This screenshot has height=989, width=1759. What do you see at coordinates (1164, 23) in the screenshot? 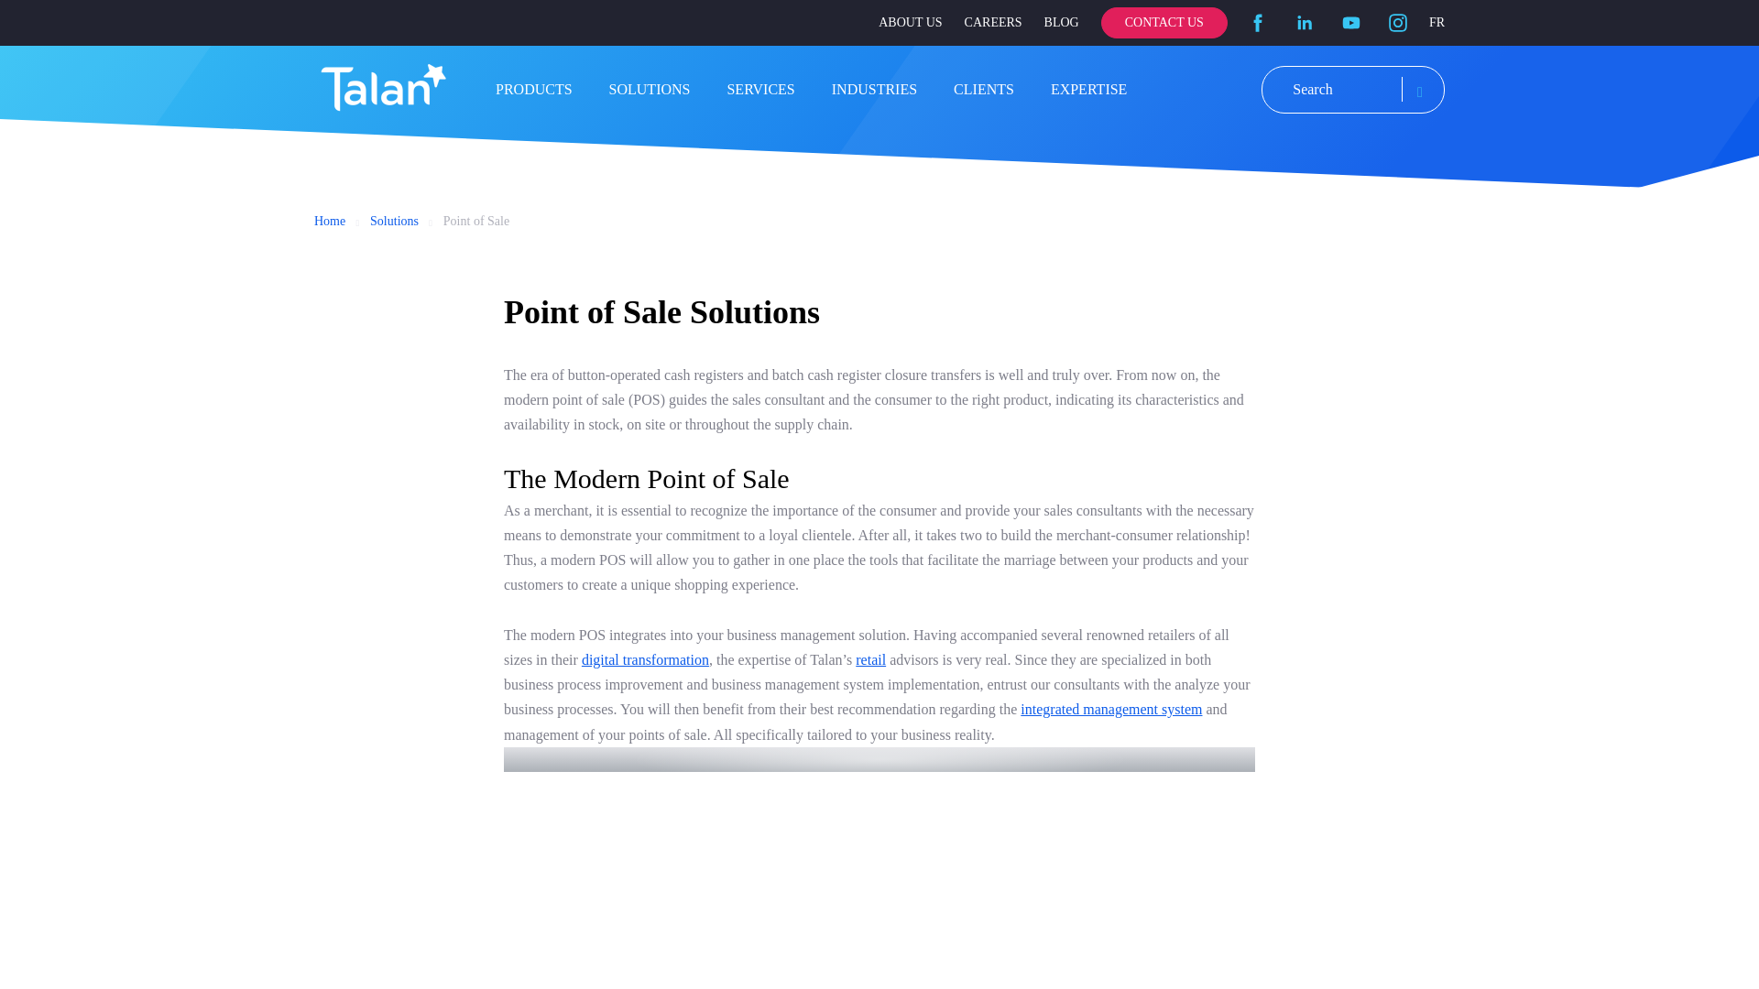
I see `CONTACT US` at bounding box center [1164, 23].